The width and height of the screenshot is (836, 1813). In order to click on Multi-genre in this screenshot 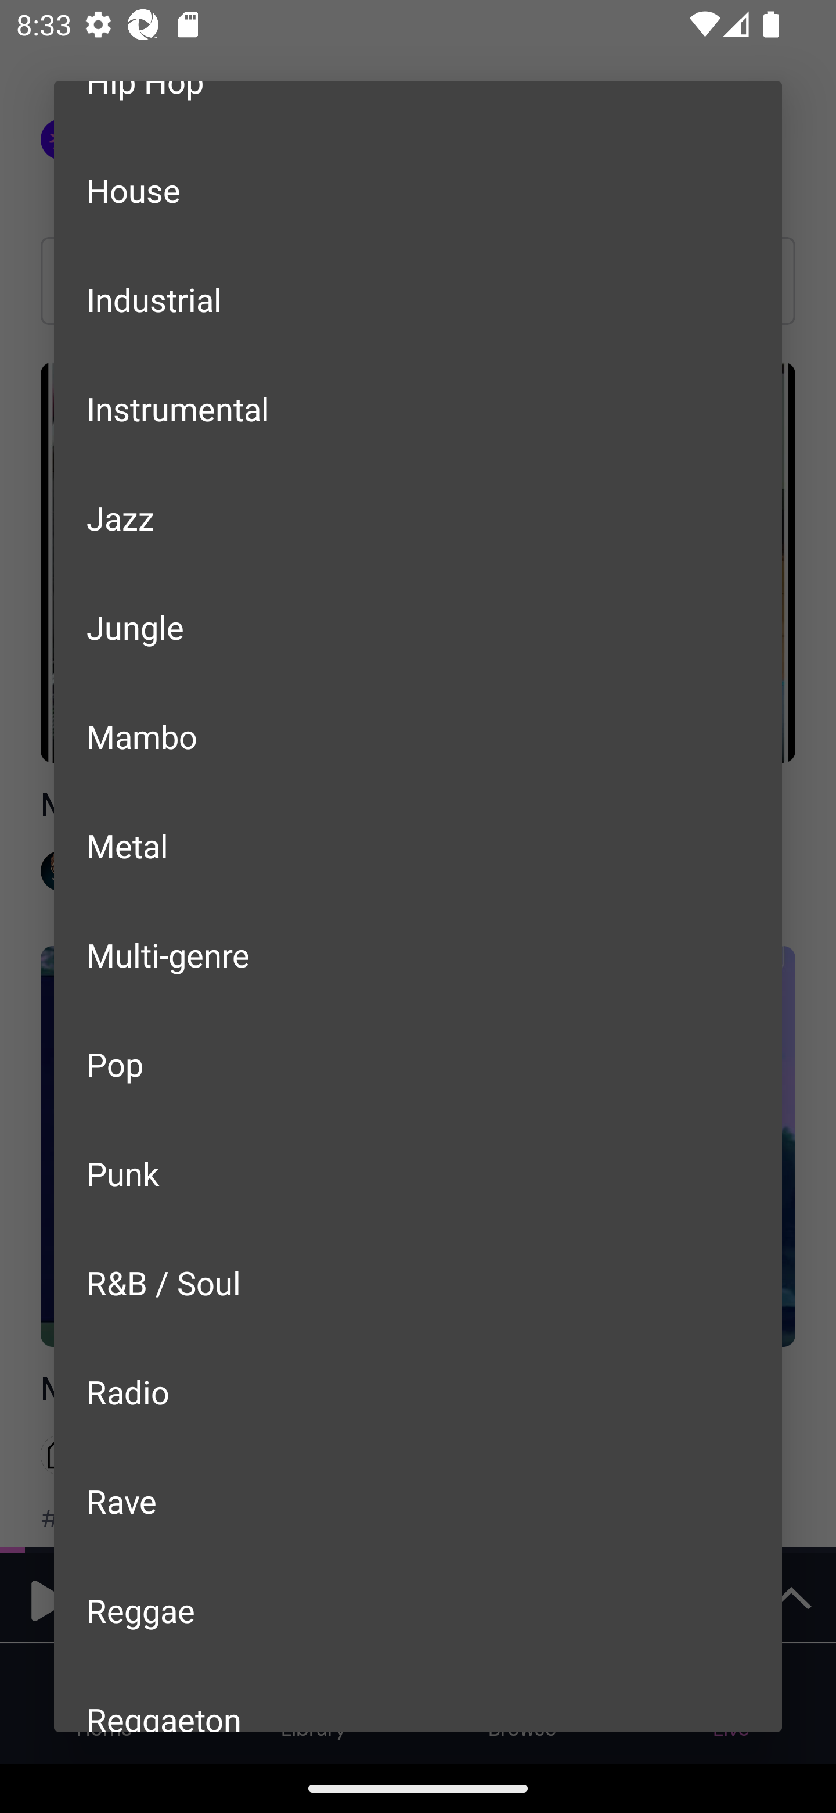, I will do `click(418, 954)`.